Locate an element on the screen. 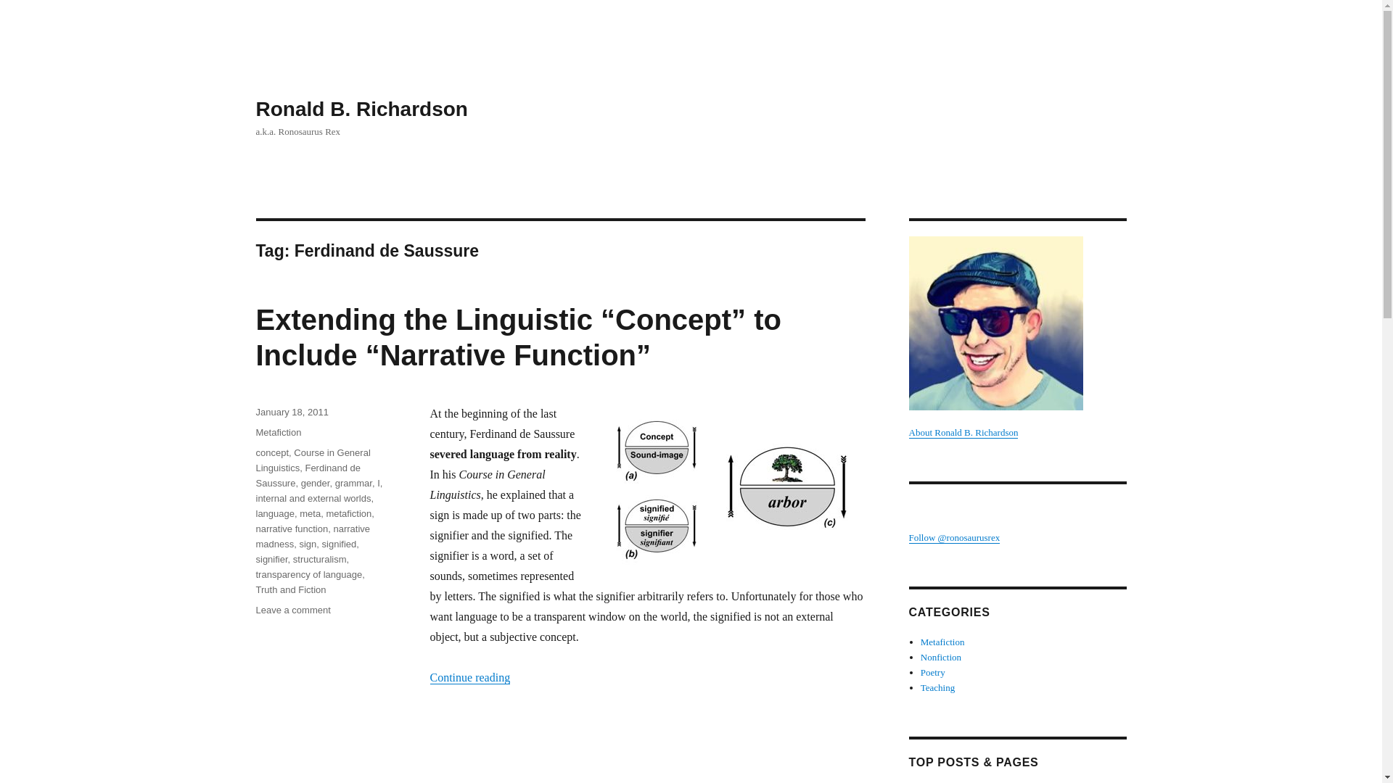  Poetry is located at coordinates (933, 673).